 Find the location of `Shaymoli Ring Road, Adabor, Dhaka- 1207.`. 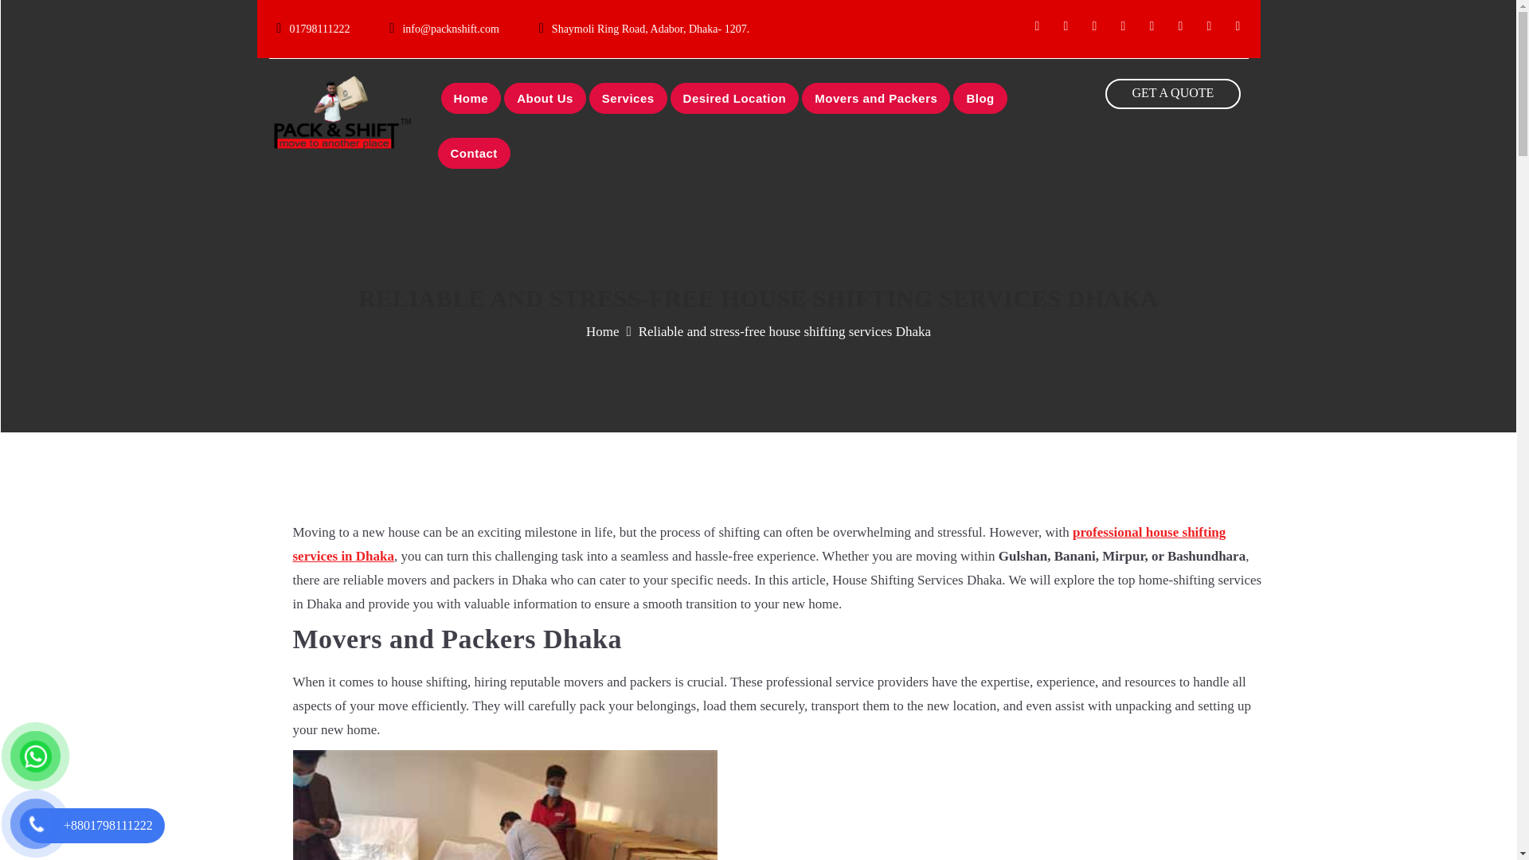

Shaymoli Ring Road, Adabor, Dhaka- 1207. is located at coordinates (655, 29).